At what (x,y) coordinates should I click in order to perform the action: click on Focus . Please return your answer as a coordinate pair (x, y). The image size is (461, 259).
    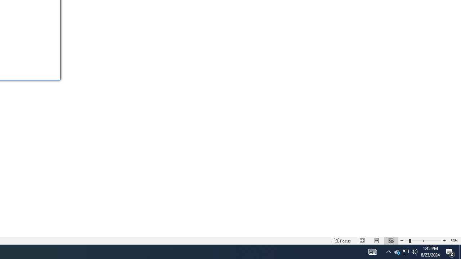
    Looking at the image, I should click on (343, 240).